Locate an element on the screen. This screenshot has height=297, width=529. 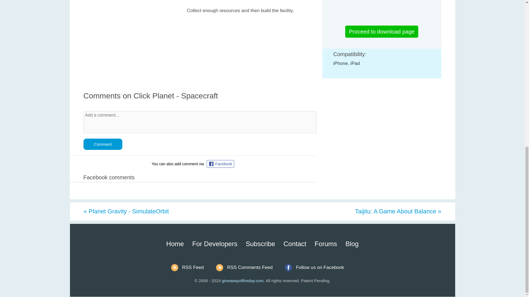
Home is located at coordinates (175, 244).